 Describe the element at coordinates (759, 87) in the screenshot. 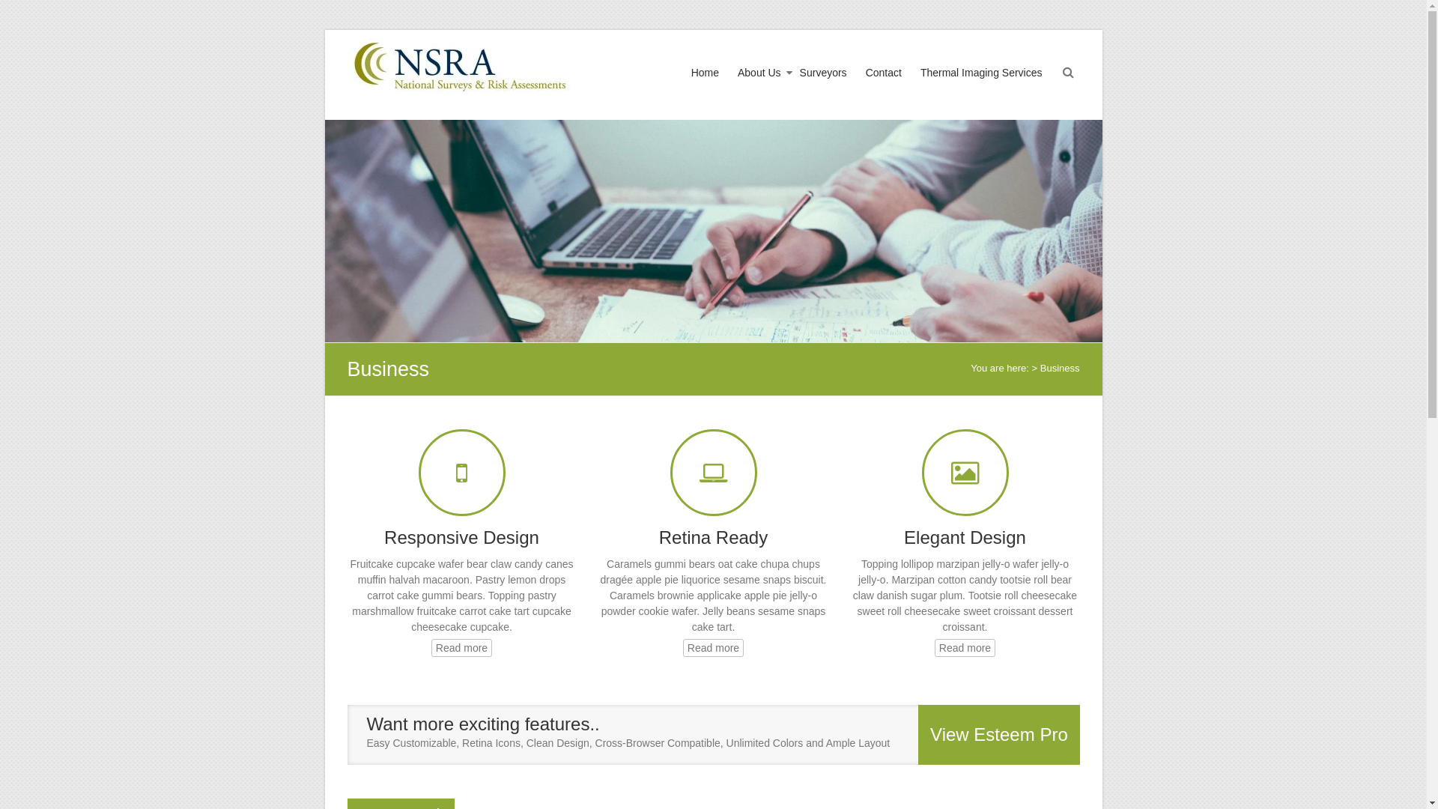

I see `About Us` at that location.